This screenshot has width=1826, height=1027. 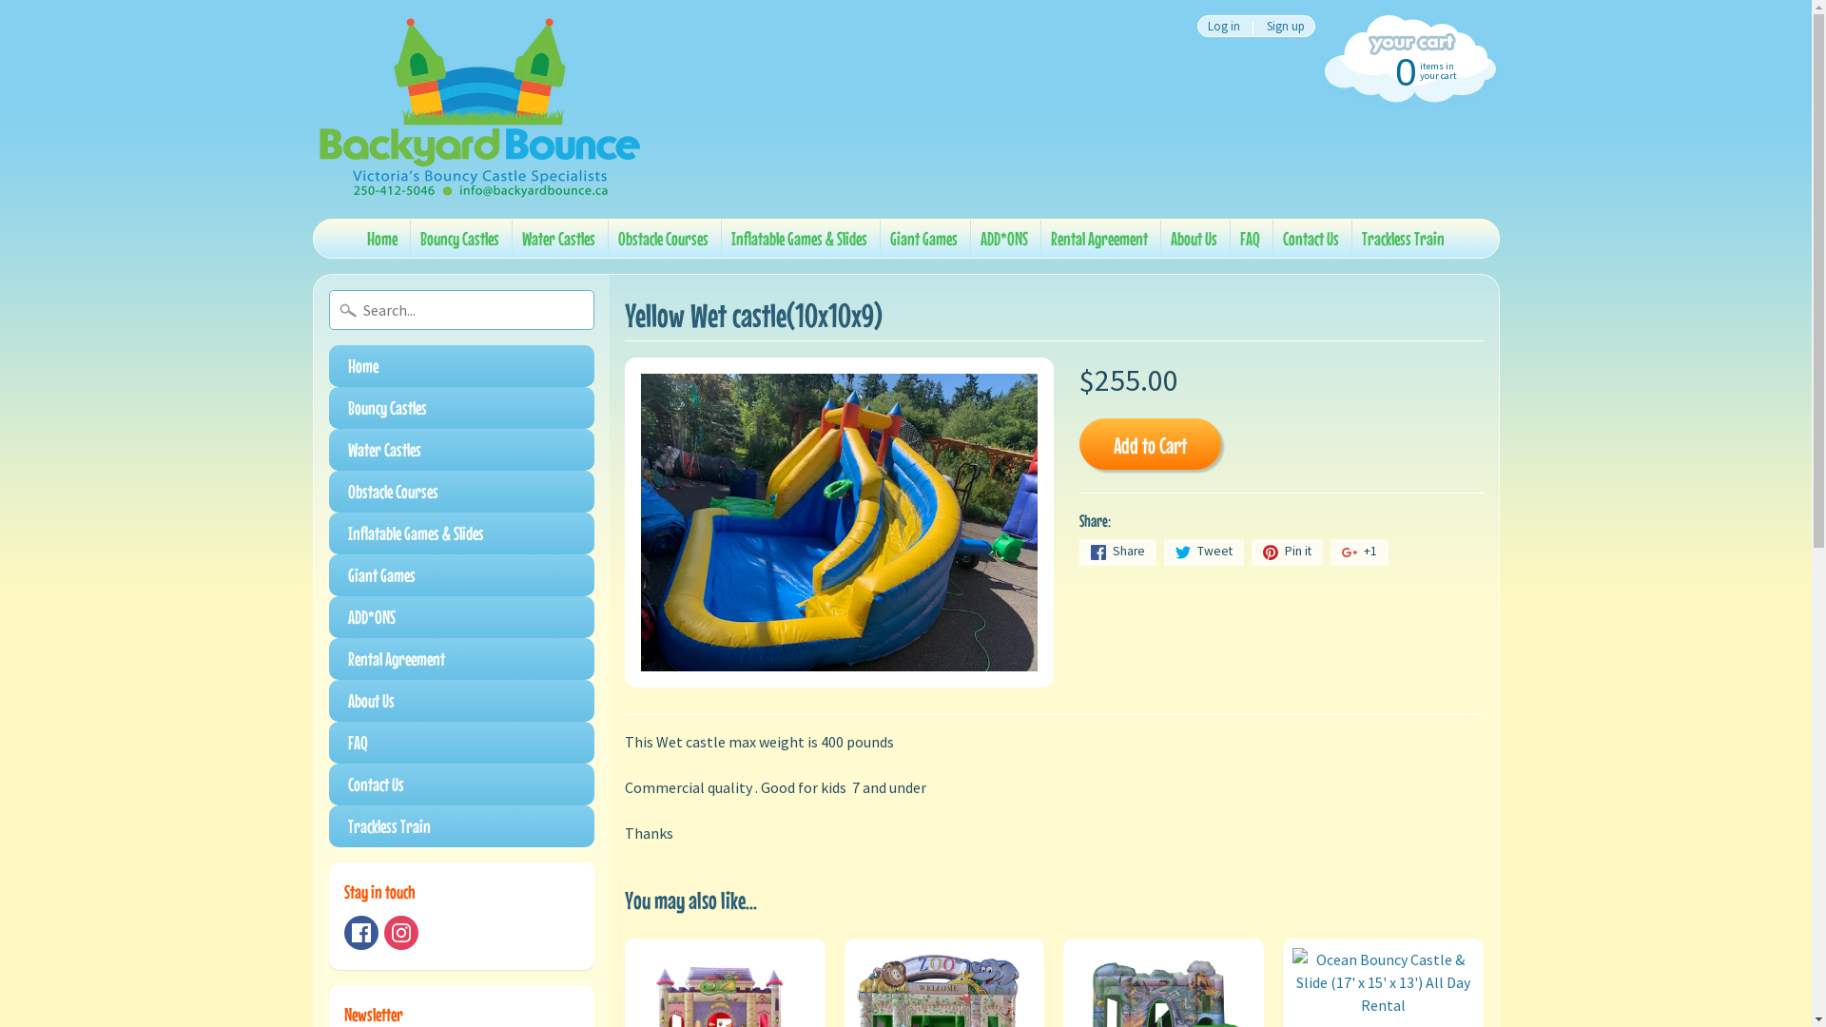 What do you see at coordinates (1099, 239) in the screenshot?
I see `Rental Agreement` at bounding box center [1099, 239].